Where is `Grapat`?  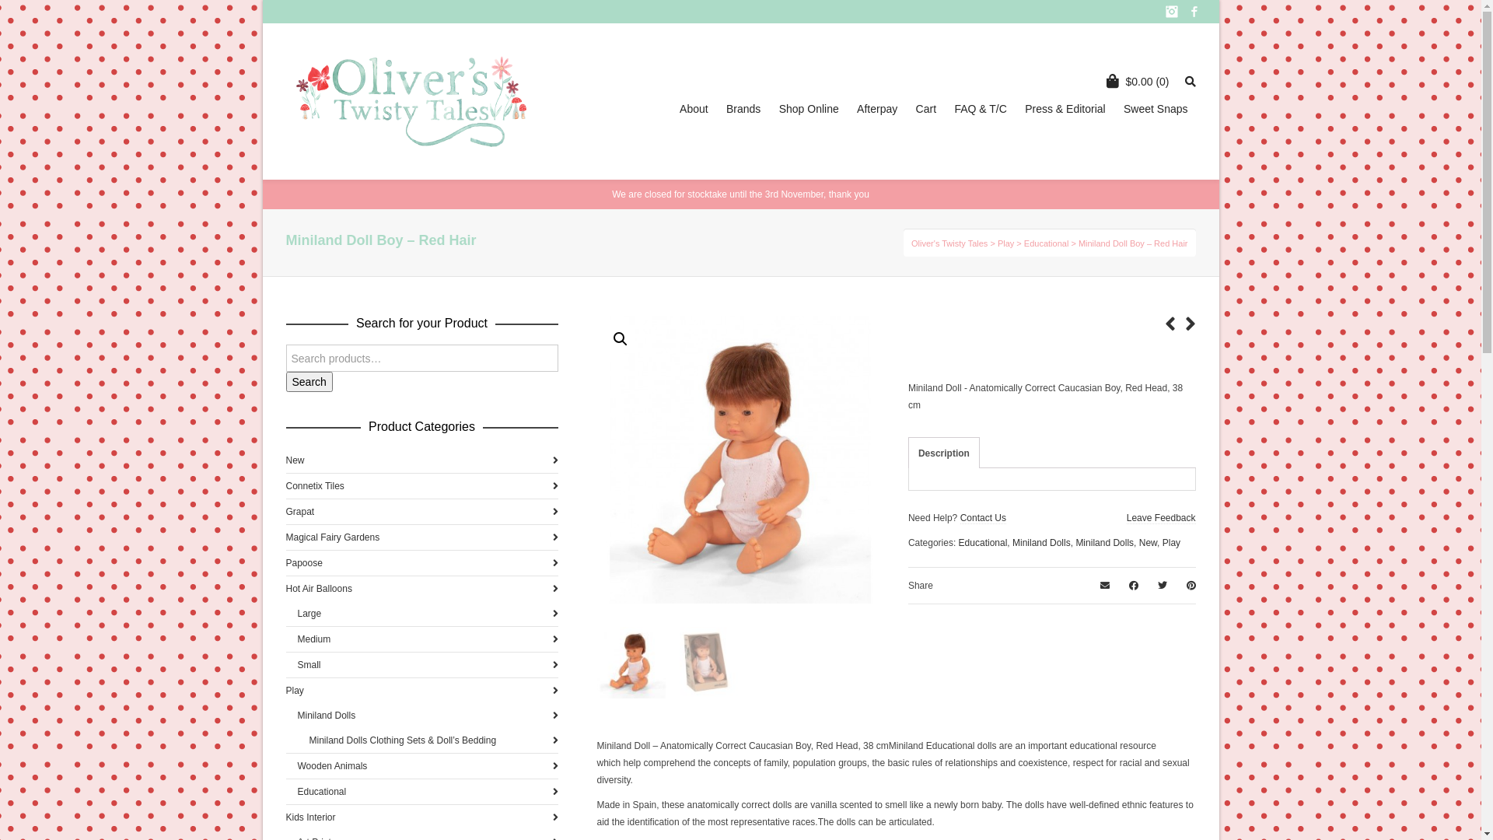
Grapat is located at coordinates (422, 512).